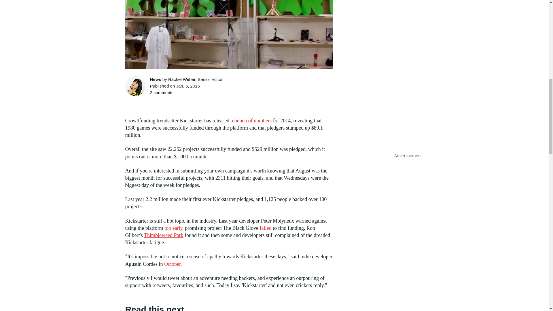 This screenshot has height=311, width=553. I want to click on Thimbleweed Park, so click(163, 235).